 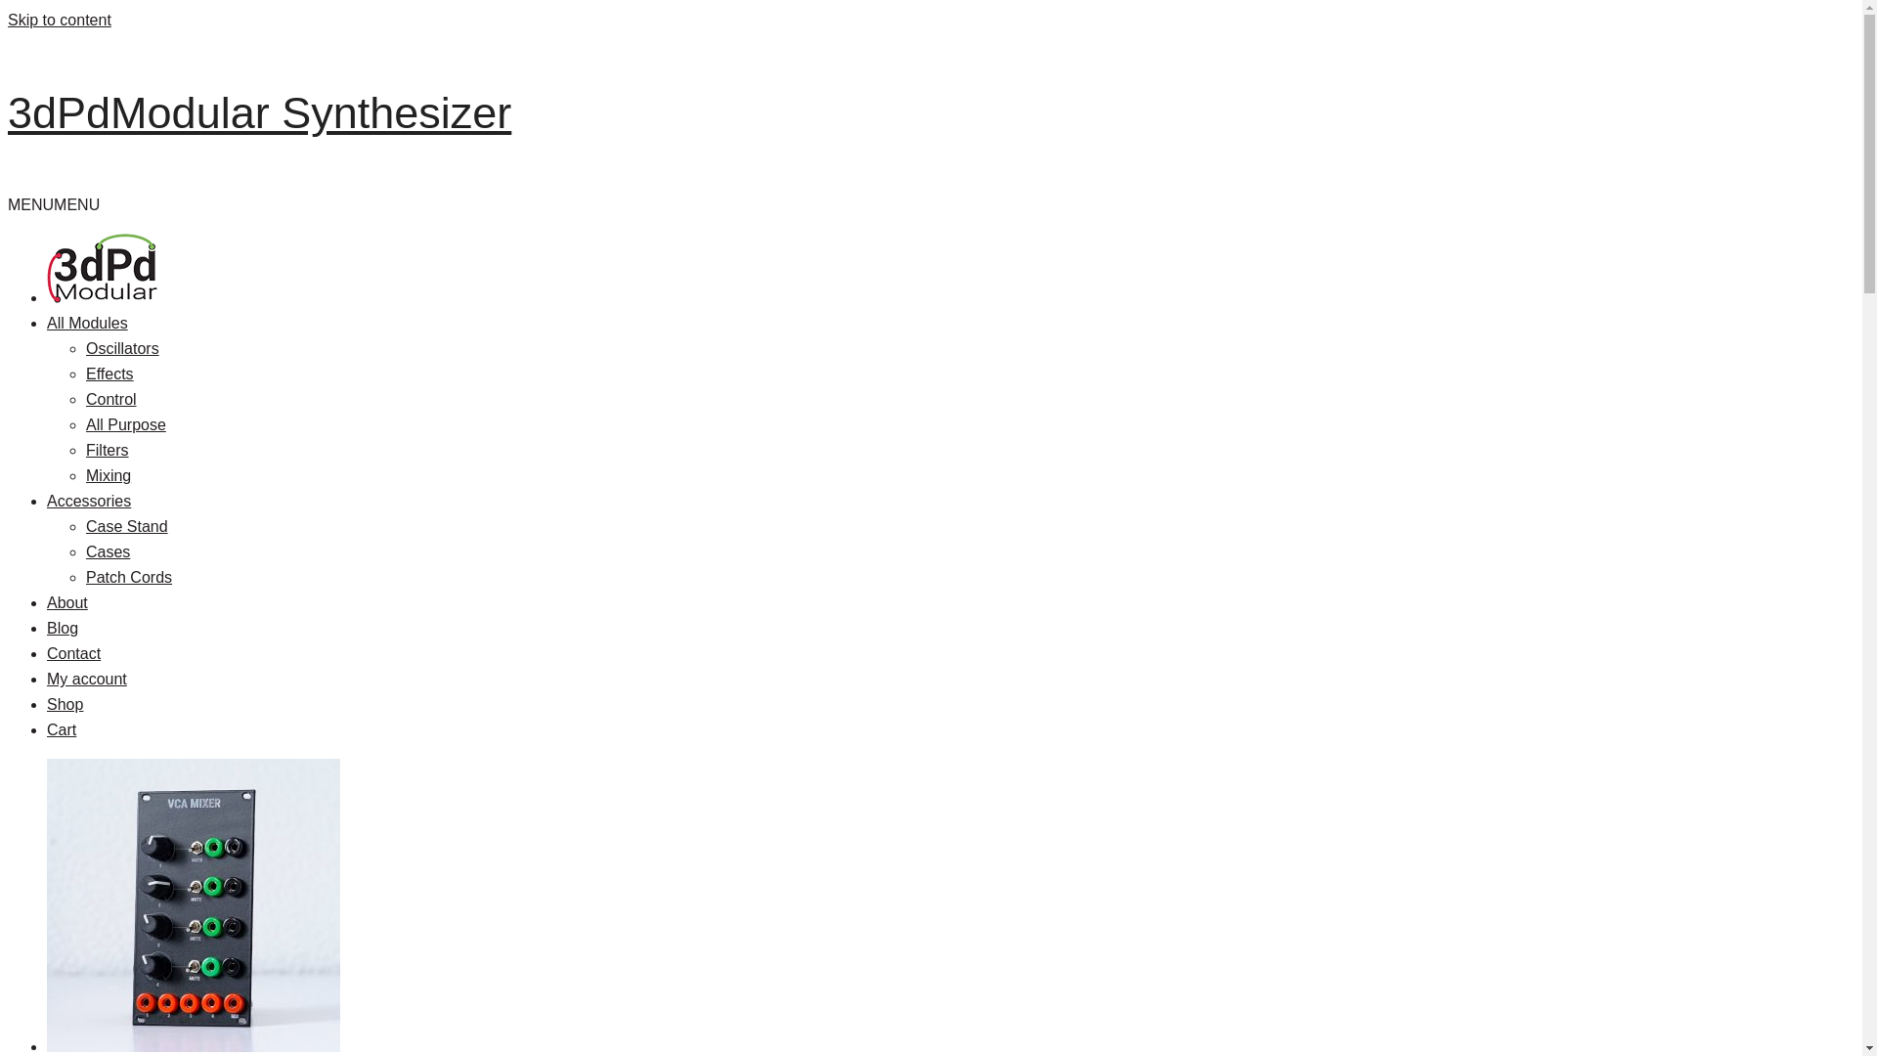 What do you see at coordinates (60, 20) in the screenshot?
I see `Skip to content` at bounding box center [60, 20].